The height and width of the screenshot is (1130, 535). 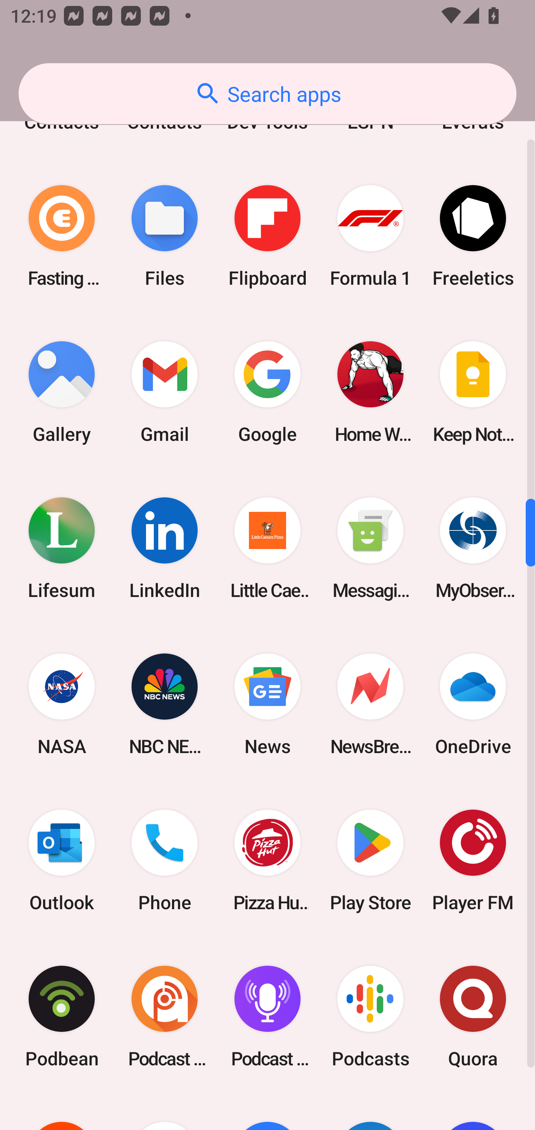 I want to click on Play Store, so click(x=370, y=860).